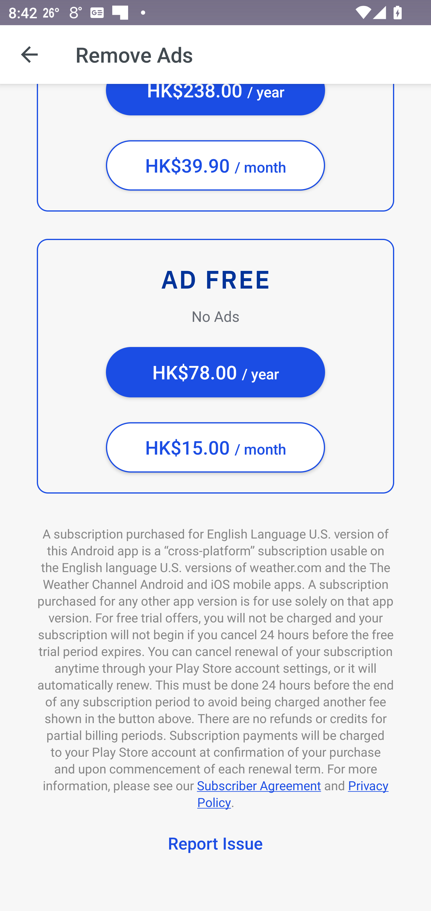 The width and height of the screenshot is (431, 911). Describe the element at coordinates (215, 165) in the screenshot. I see `HK$39.90 / month` at that location.